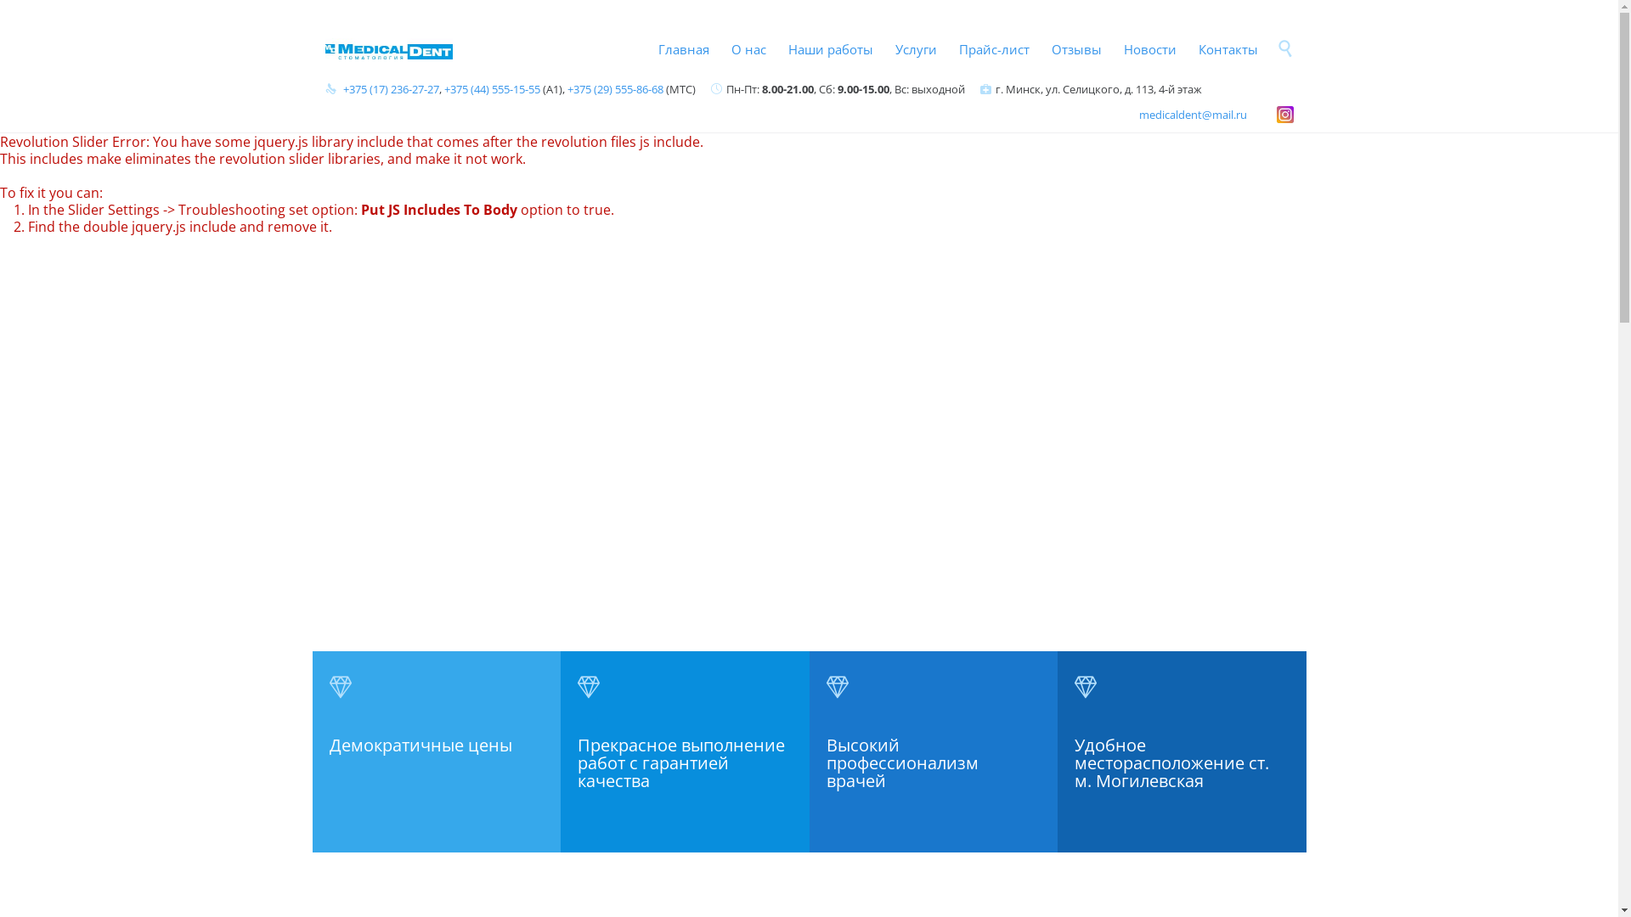  I want to click on medicaldent.by, so click(388, 49).